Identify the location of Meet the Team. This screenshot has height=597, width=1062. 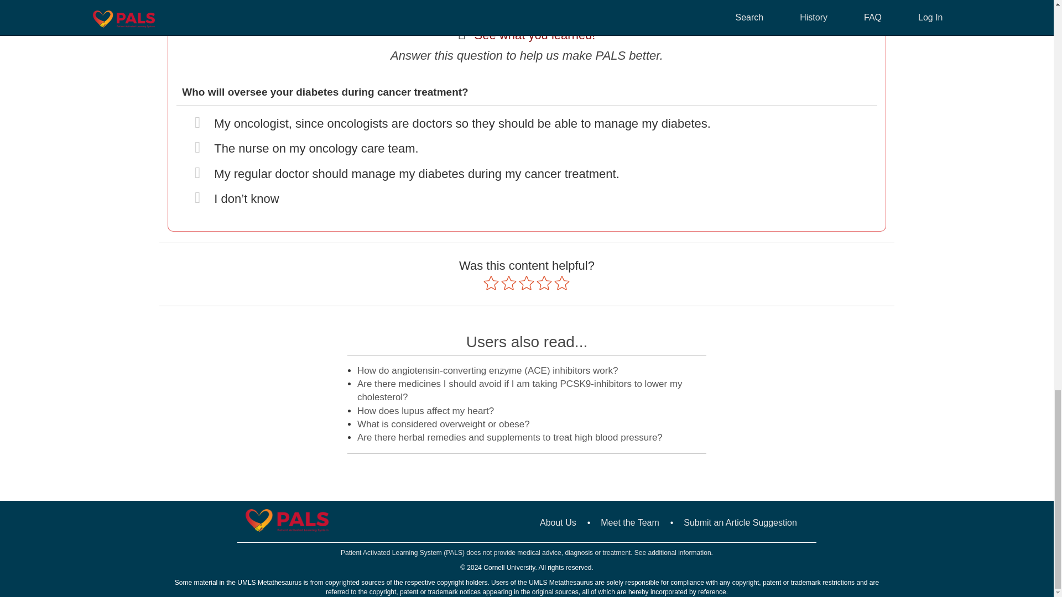
(630, 522).